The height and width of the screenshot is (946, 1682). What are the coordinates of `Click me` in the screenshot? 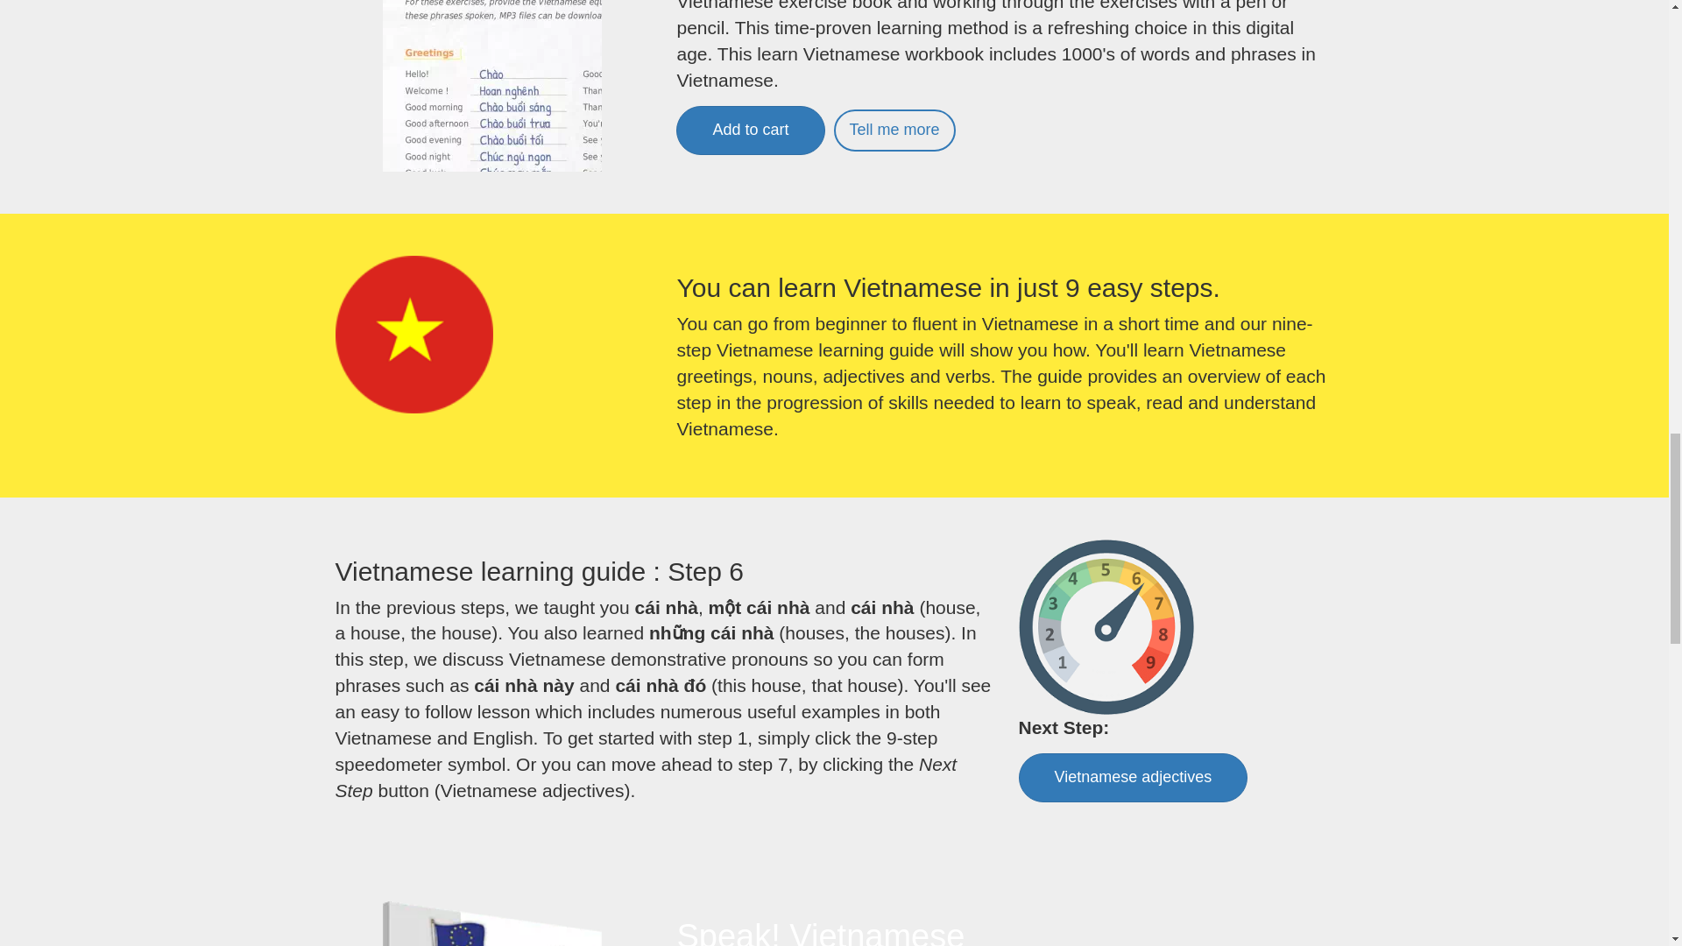 It's located at (413, 334).